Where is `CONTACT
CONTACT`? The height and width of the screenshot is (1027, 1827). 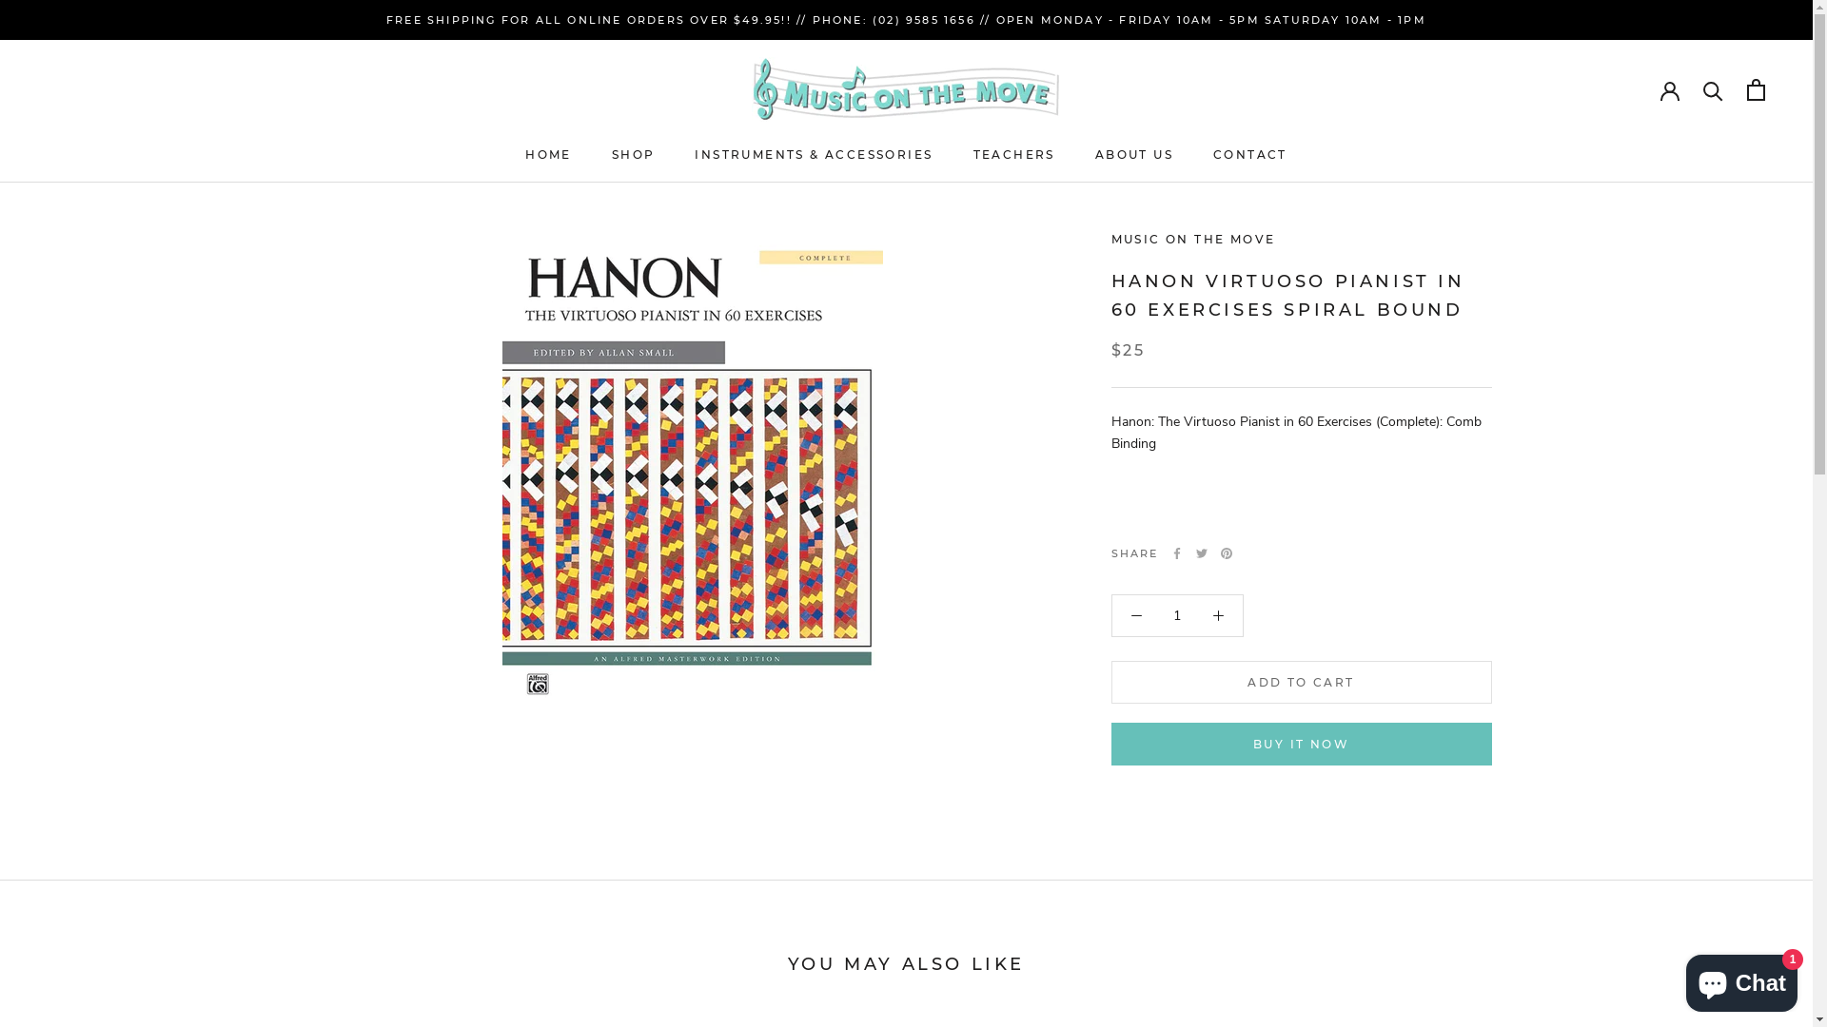
CONTACT
CONTACT is located at coordinates (1250, 154).